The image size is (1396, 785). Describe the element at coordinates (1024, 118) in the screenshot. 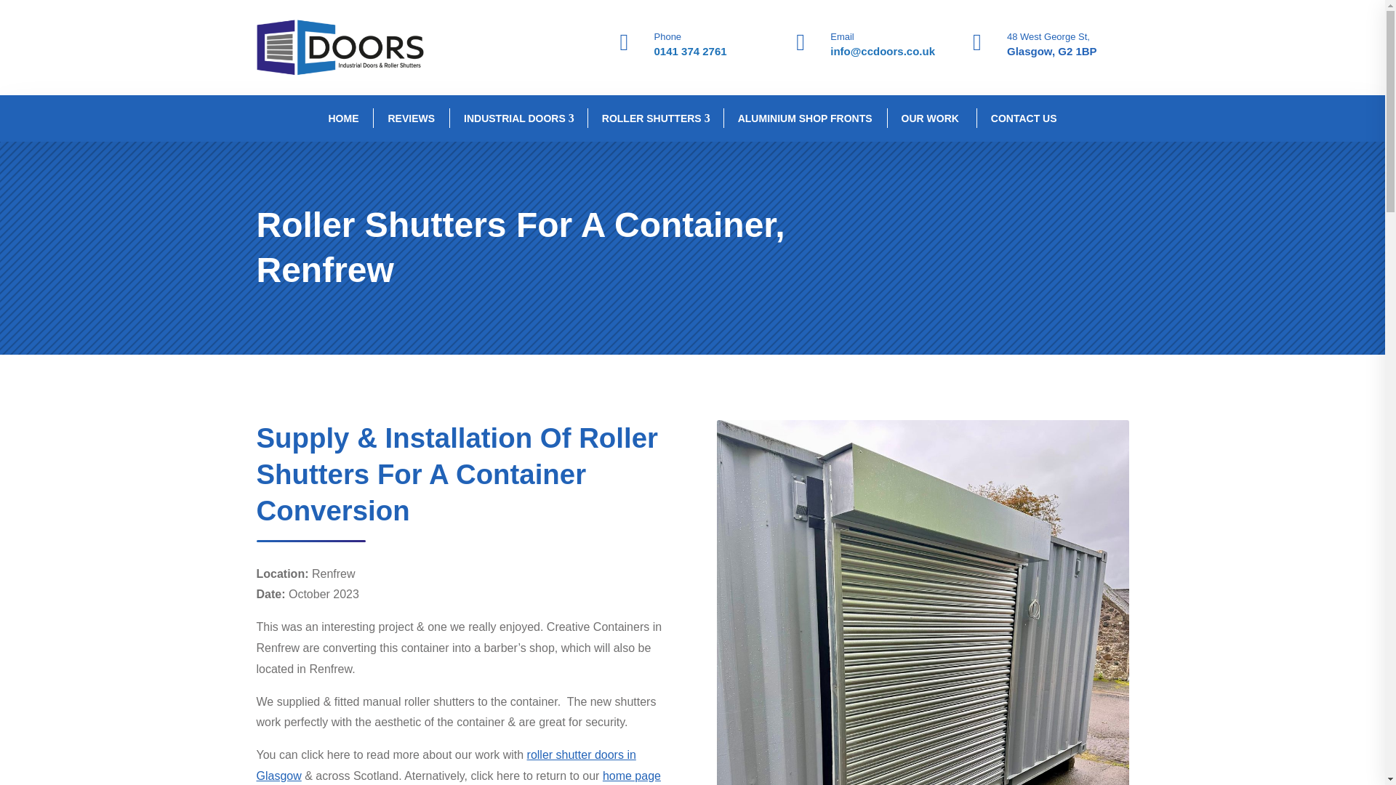

I see `CONTACT US` at that location.